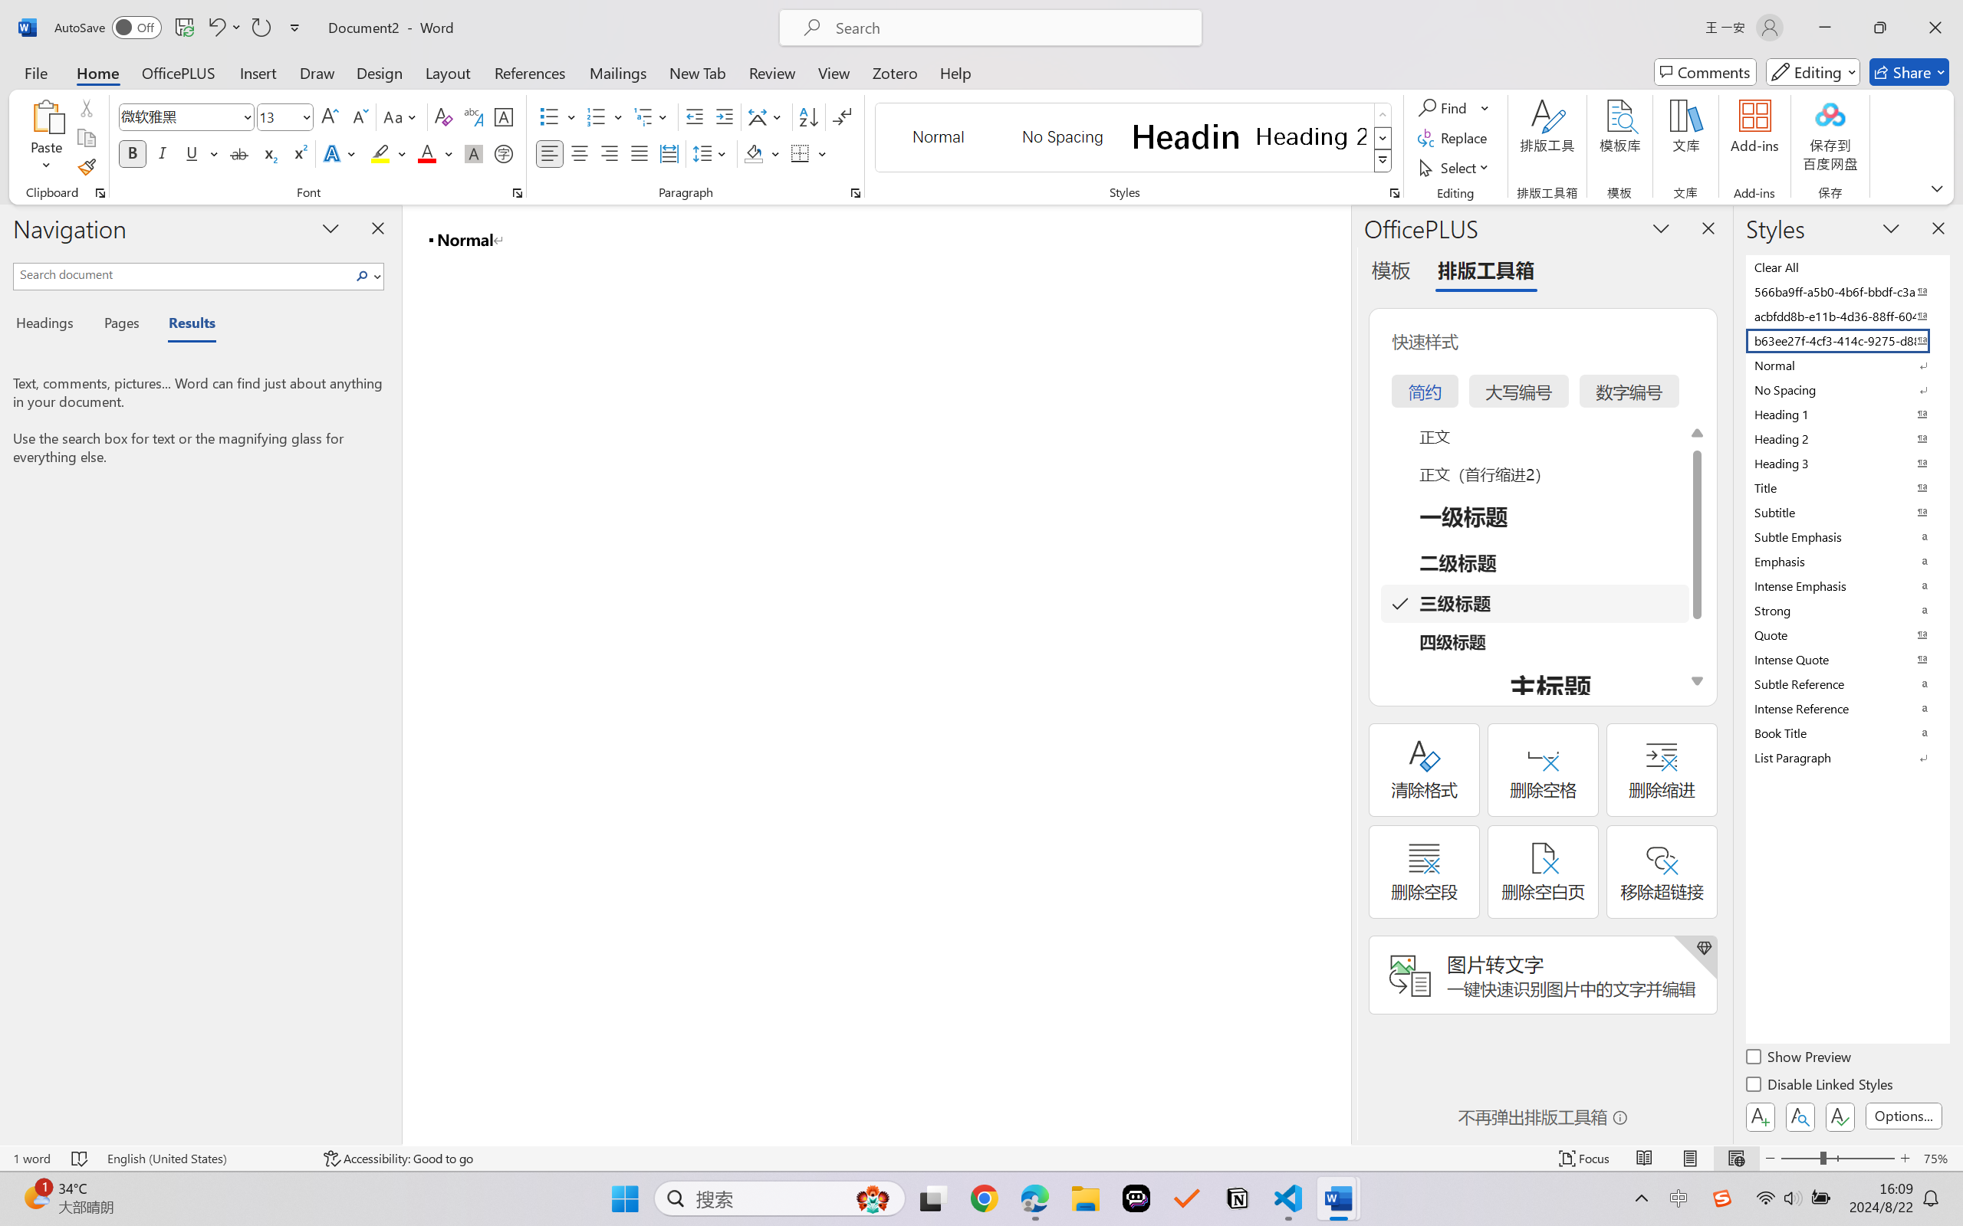 This screenshot has height=1226, width=1963. Describe the element at coordinates (1645, 1159) in the screenshot. I see `Read Mode` at that location.